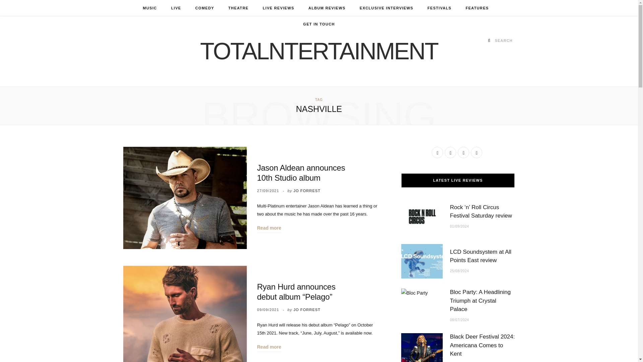 The image size is (643, 362). I want to click on TotalNtertainment, so click(319, 51).